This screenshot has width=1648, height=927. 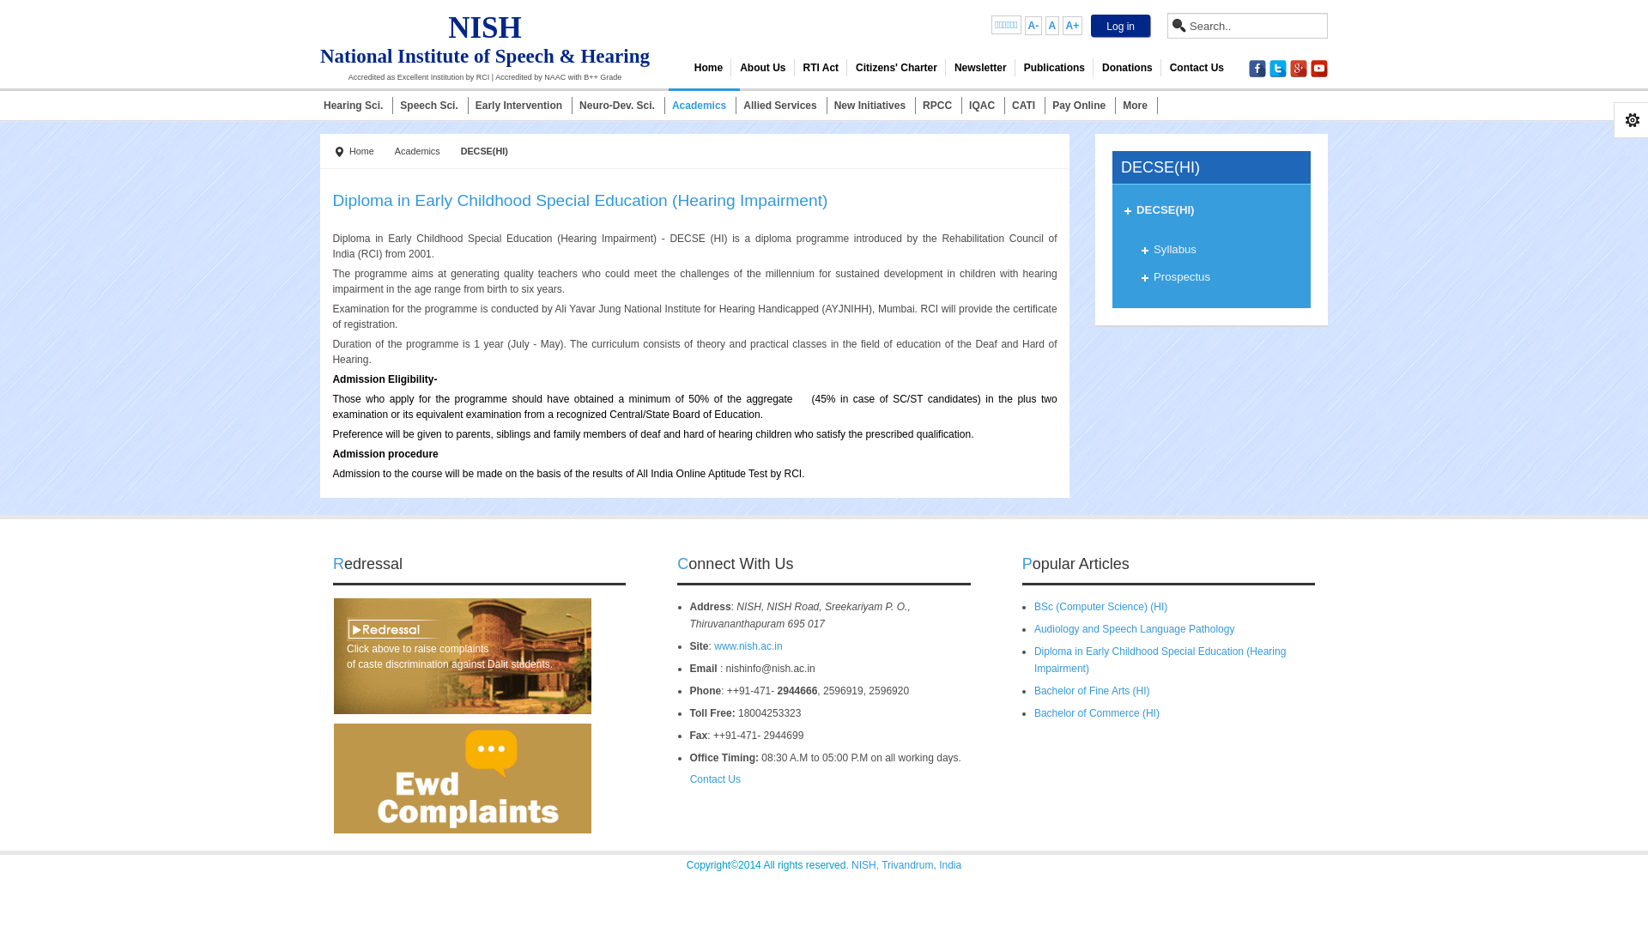 I want to click on RTI Act, so click(x=821, y=67).